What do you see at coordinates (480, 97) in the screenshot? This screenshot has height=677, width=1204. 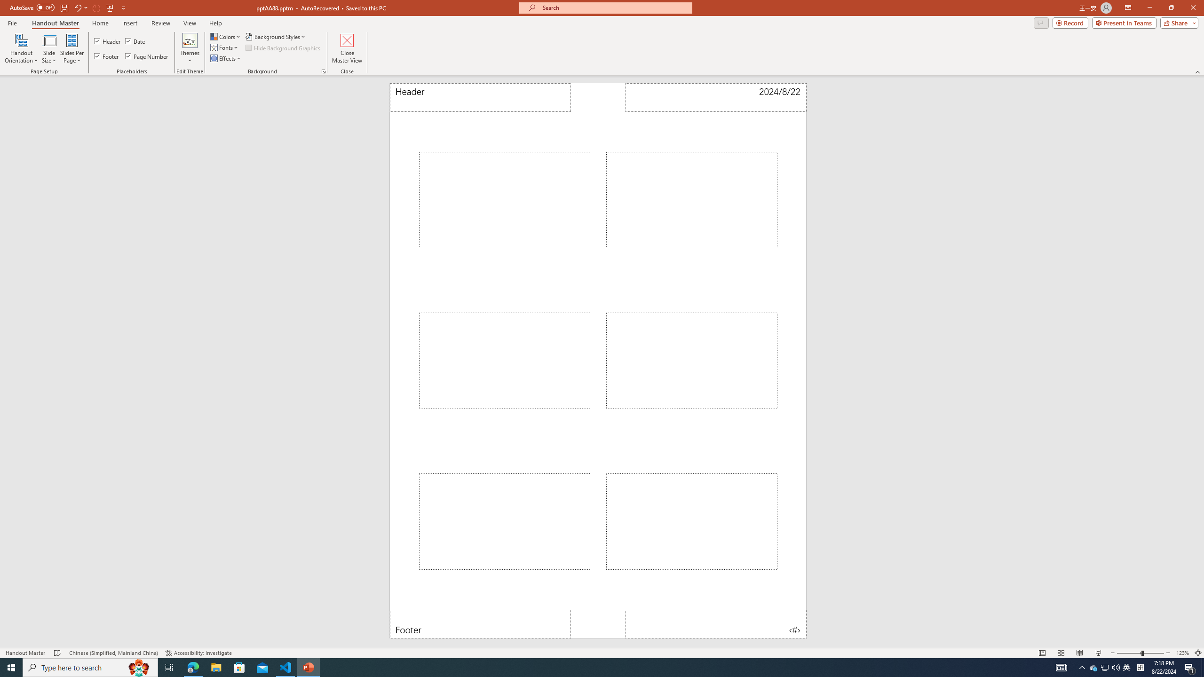 I see `Header` at bounding box center [480, 97].